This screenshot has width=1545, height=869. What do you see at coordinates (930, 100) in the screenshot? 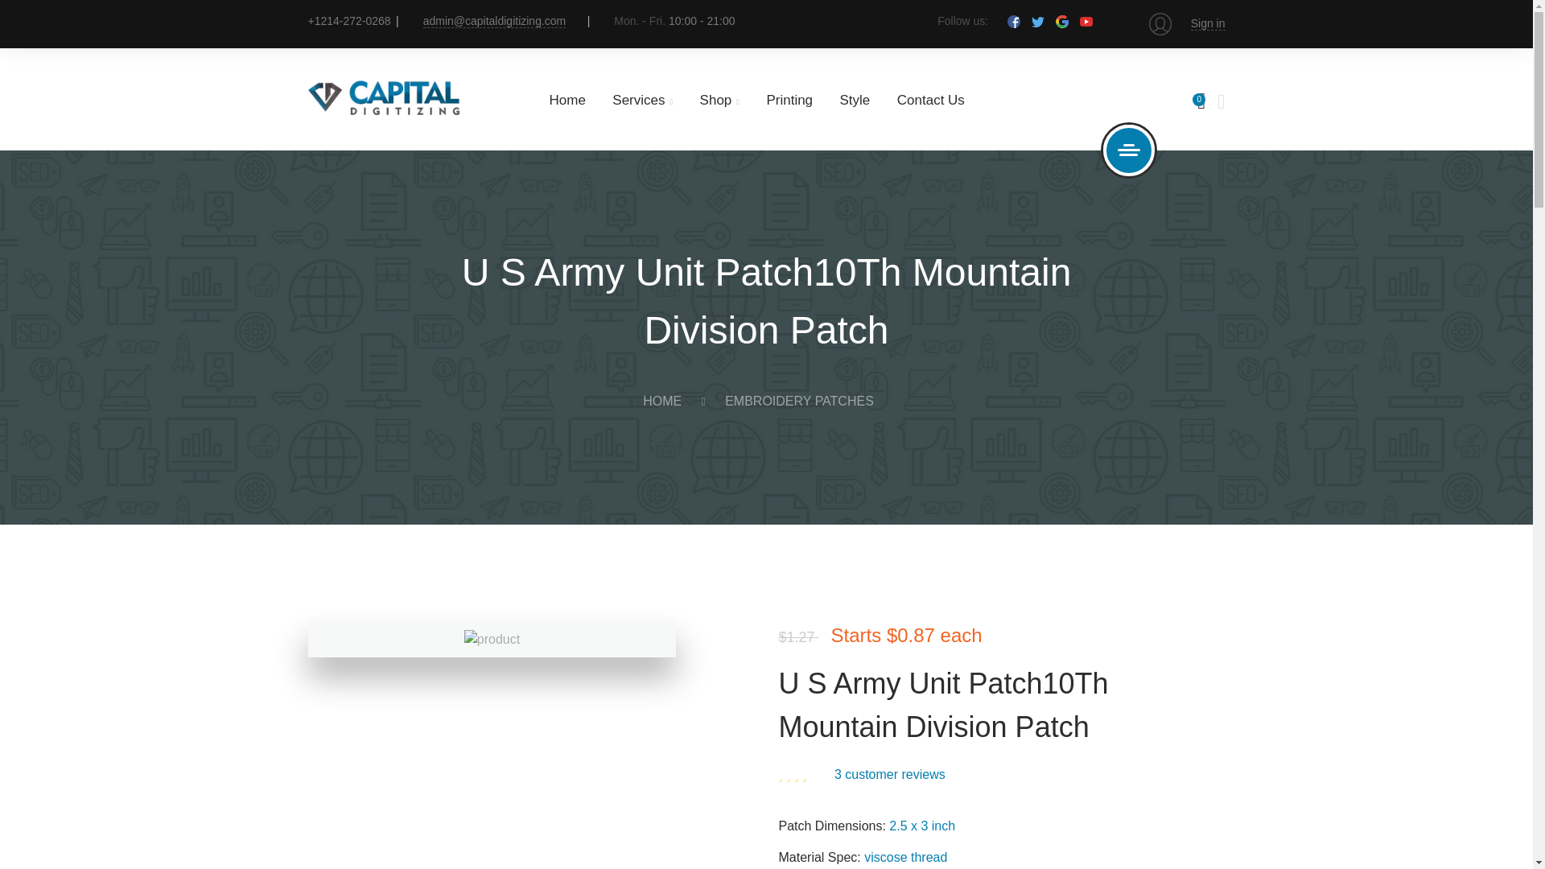
I see `Contact Us` at bounding box center [930, 100].